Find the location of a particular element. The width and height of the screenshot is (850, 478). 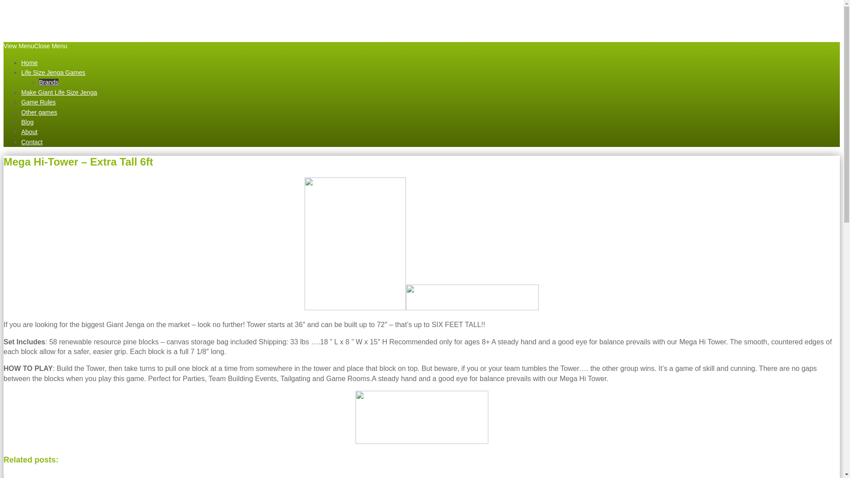

About is located at coordinates (29, 132).